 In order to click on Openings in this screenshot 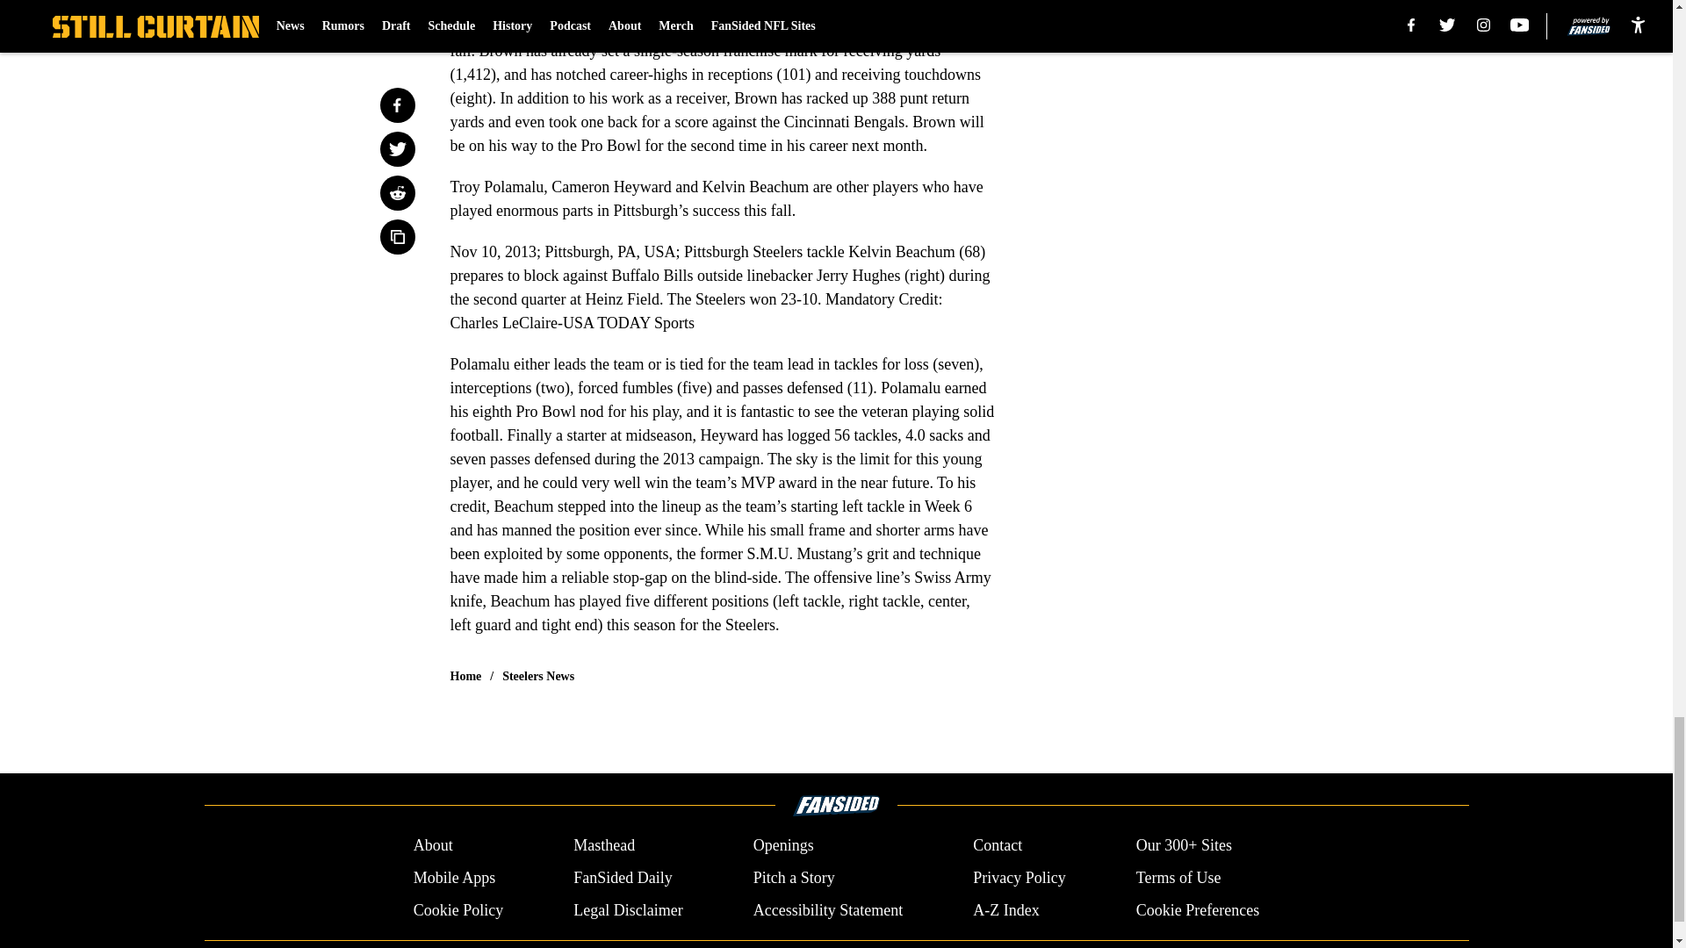, I will do `click(783, 846)`.